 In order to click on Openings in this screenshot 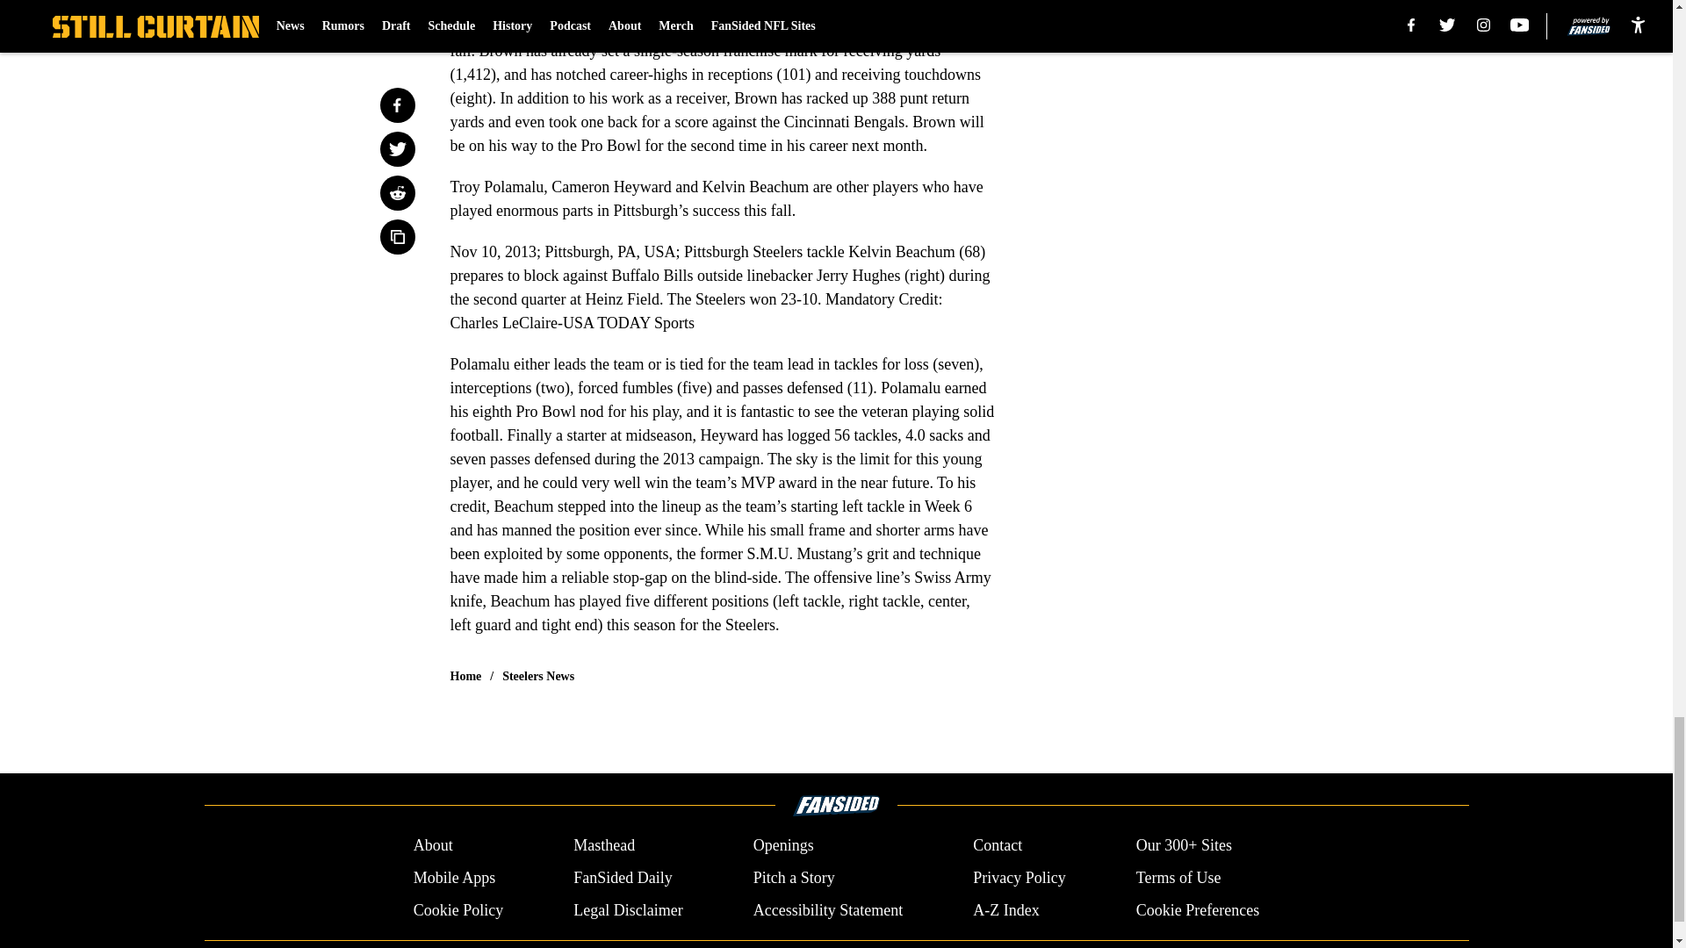, I will do `click(783, 846)`.